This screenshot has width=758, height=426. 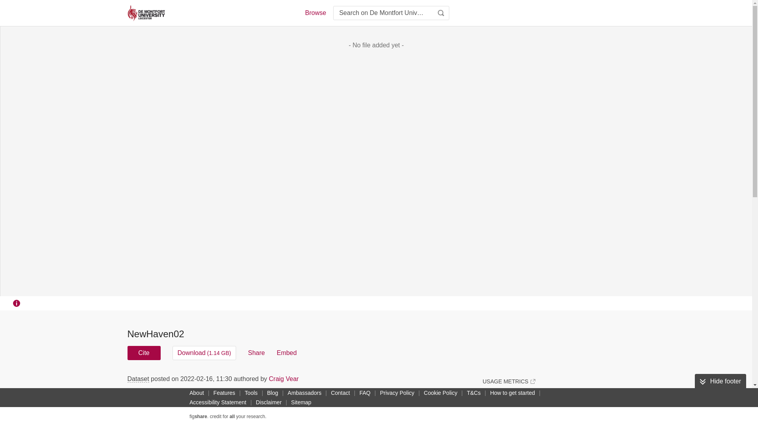 What do you see at coordinates (512, 392) in the screenshot?
I see `How to get started` at bounding box center [512, 392].